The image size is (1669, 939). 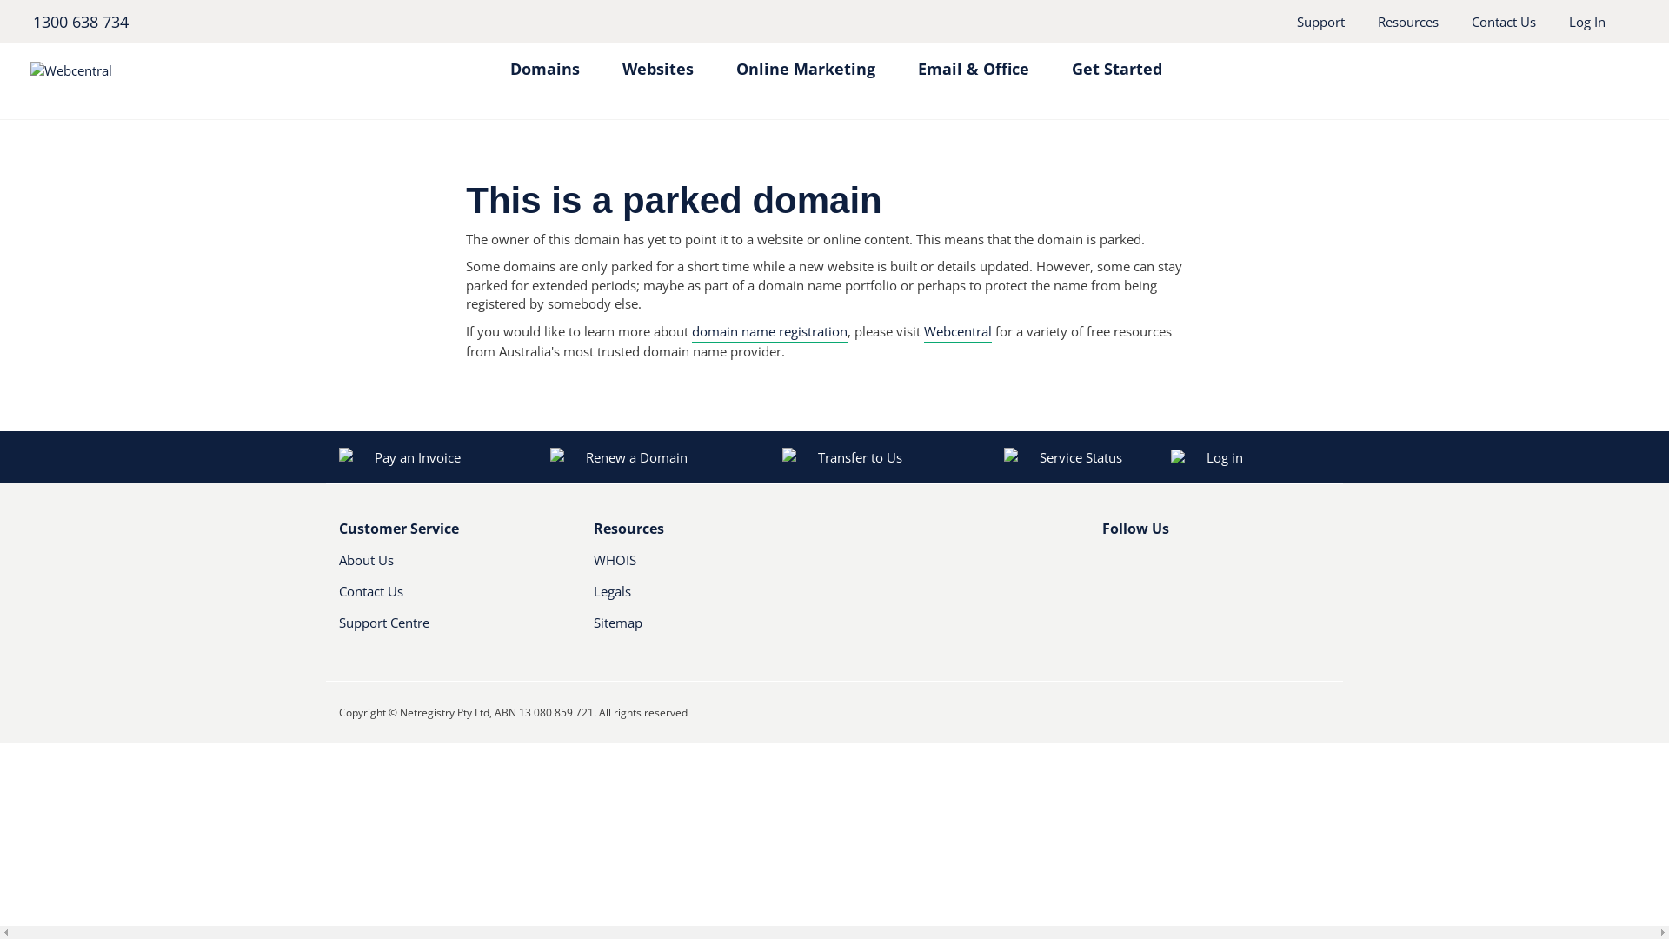 I want to click on domain name registration, so click(x=770, y=332).